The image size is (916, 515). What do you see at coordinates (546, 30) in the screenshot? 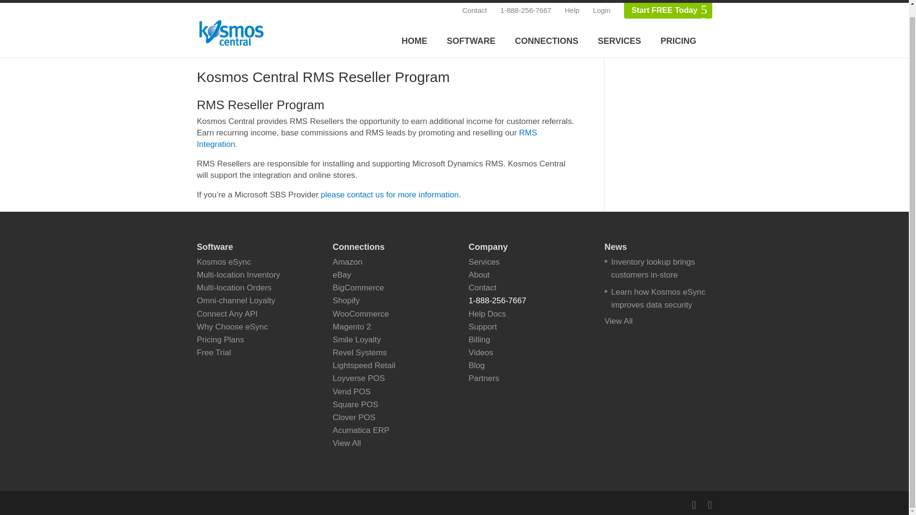
I see `CONNECTIONS` at bounding box center [546, 30].